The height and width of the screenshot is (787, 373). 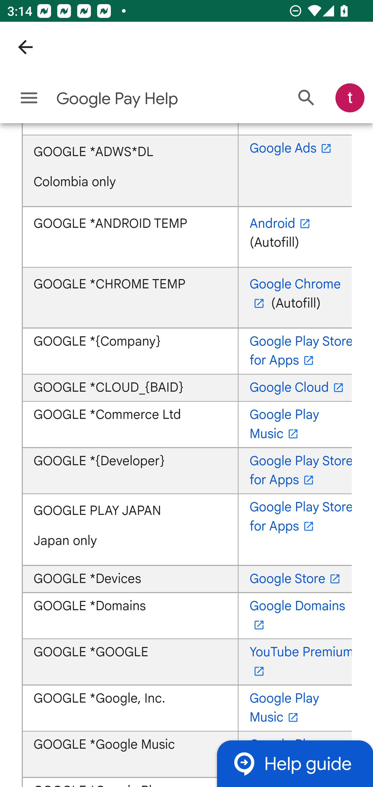 I want to click on Main menu, so click(x=29, y=98).